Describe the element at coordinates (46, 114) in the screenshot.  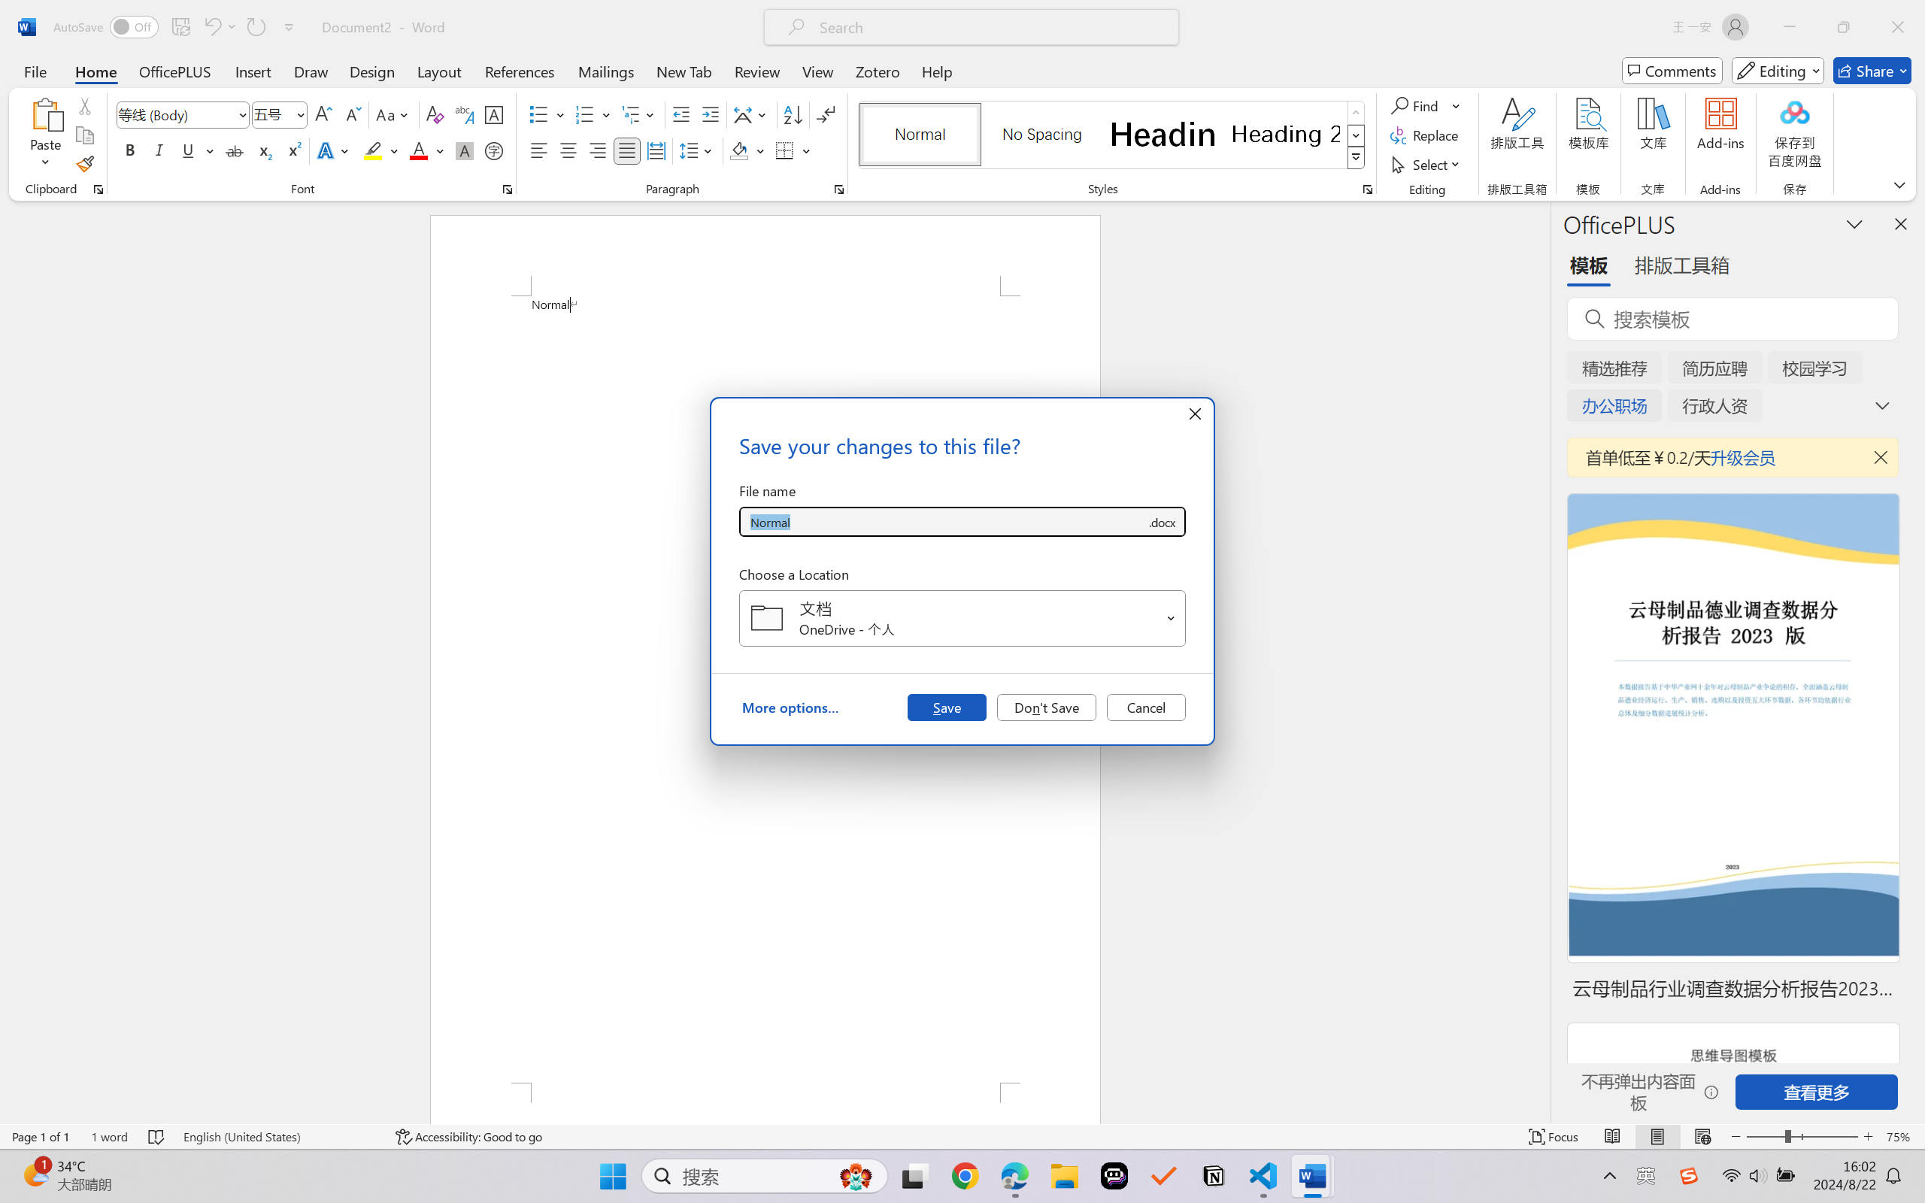
I see `Paste` at that location.